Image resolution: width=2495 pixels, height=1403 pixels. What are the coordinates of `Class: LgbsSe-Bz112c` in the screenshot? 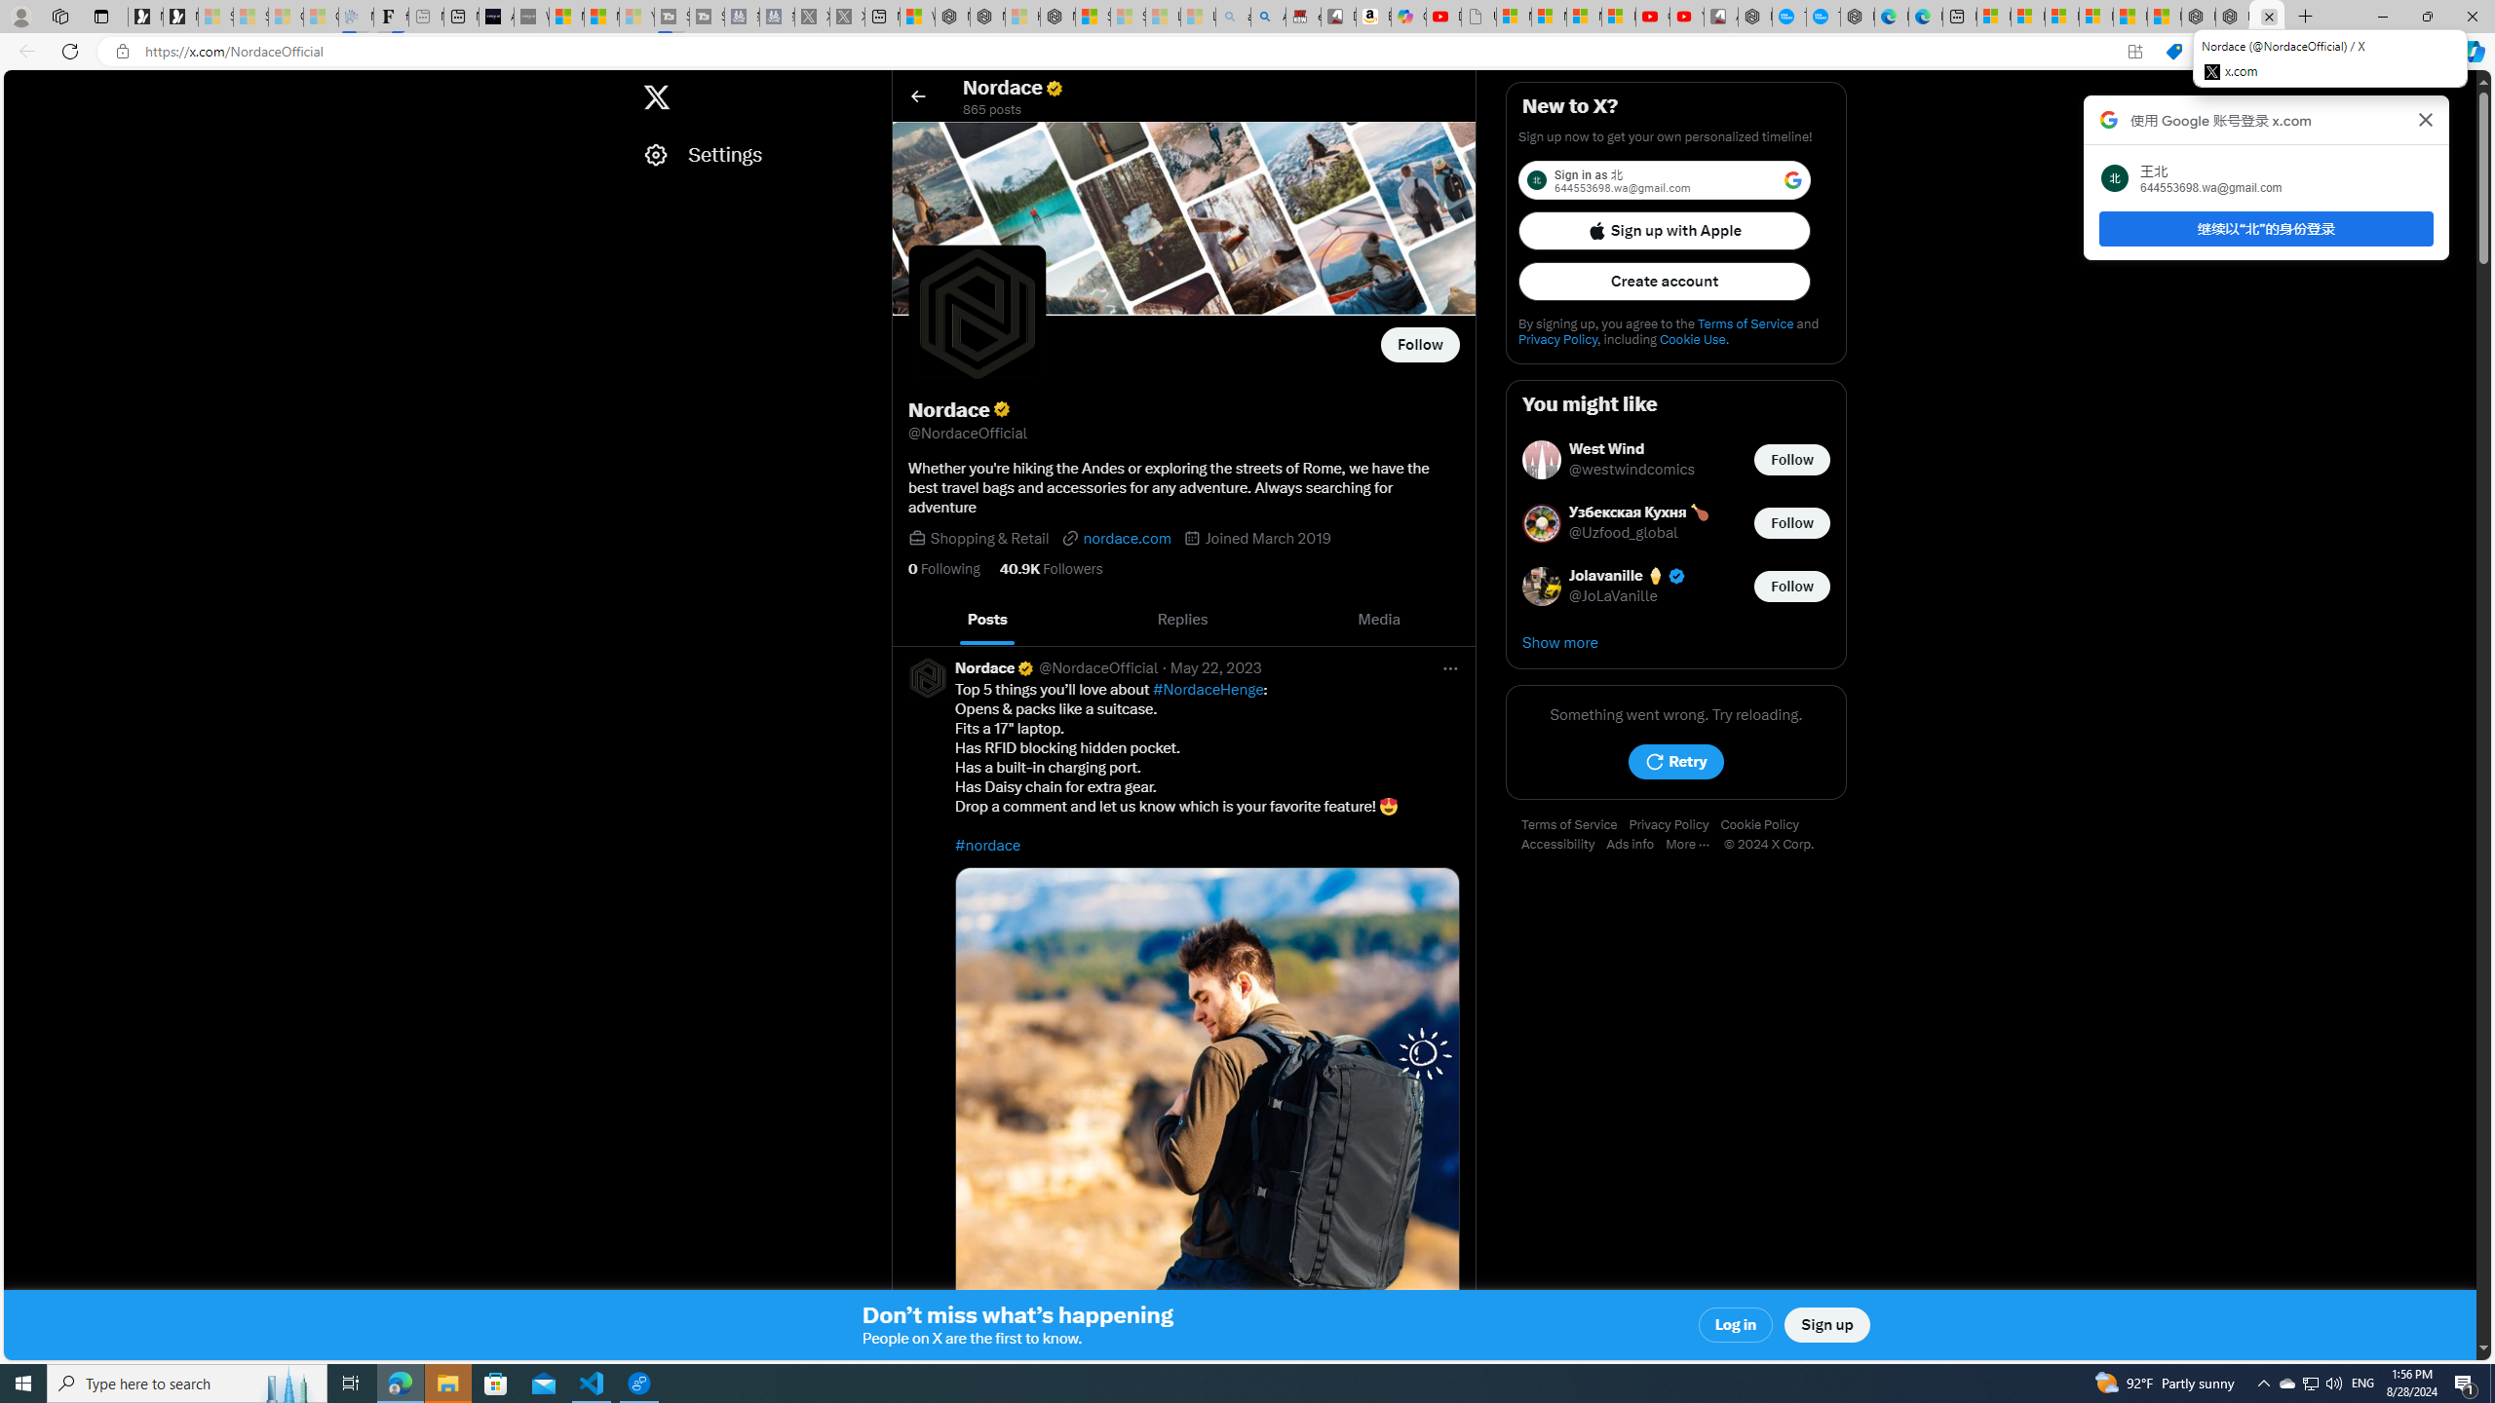 It's located at (1792, 179).